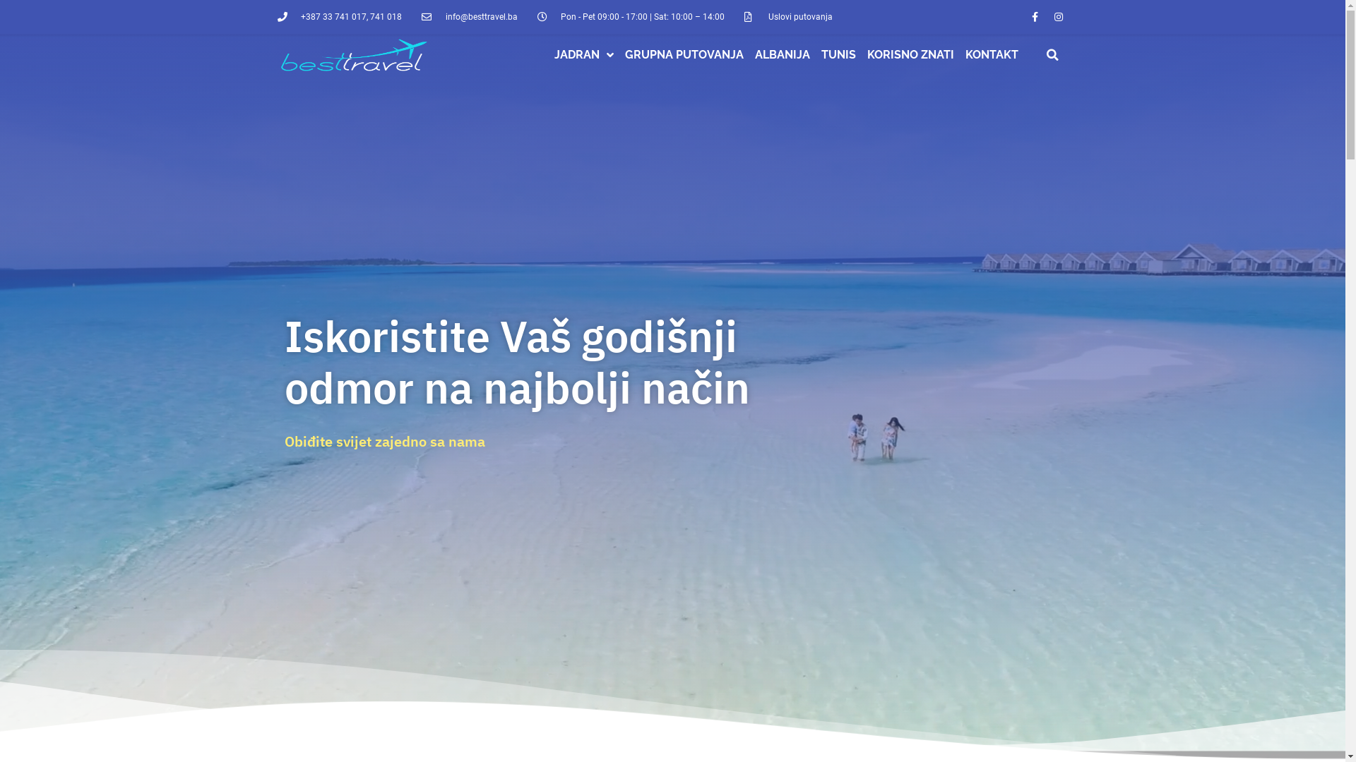 This screenshot has height=762, width=1356. What do you see at coordinates (839, 55) in the screenshot?
I see `TUNIS` at bounding box center [839, 55].